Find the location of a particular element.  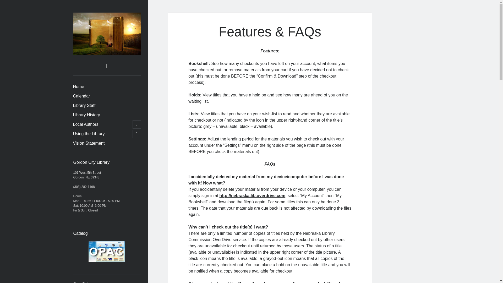

open child menu is located at coordinates (137, 134).